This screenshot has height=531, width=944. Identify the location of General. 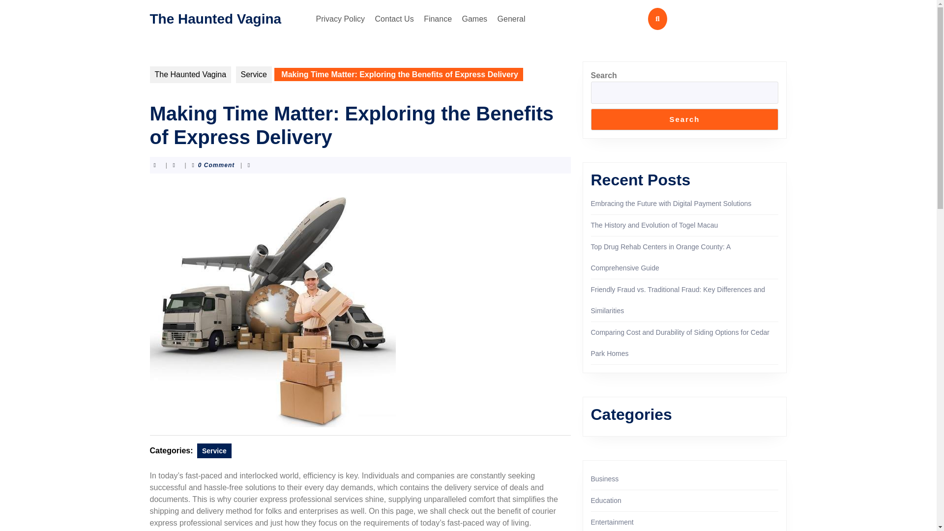
(511, 19).